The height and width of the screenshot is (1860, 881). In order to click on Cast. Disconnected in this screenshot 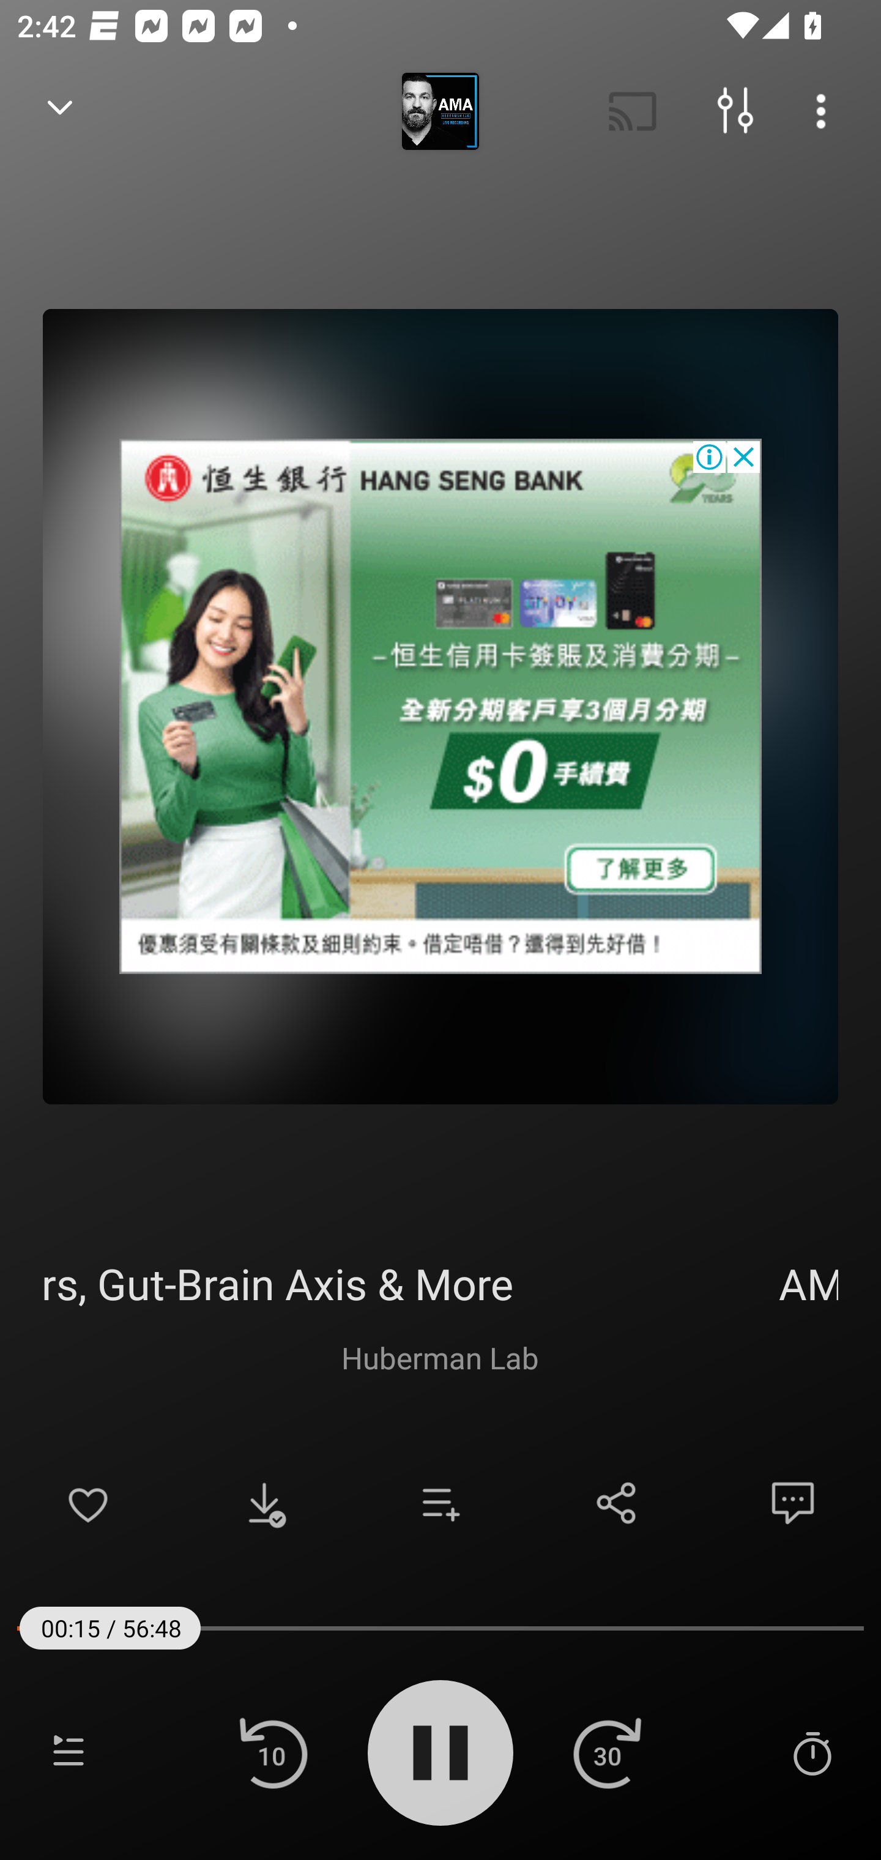, I will do `click(633, 111)`.